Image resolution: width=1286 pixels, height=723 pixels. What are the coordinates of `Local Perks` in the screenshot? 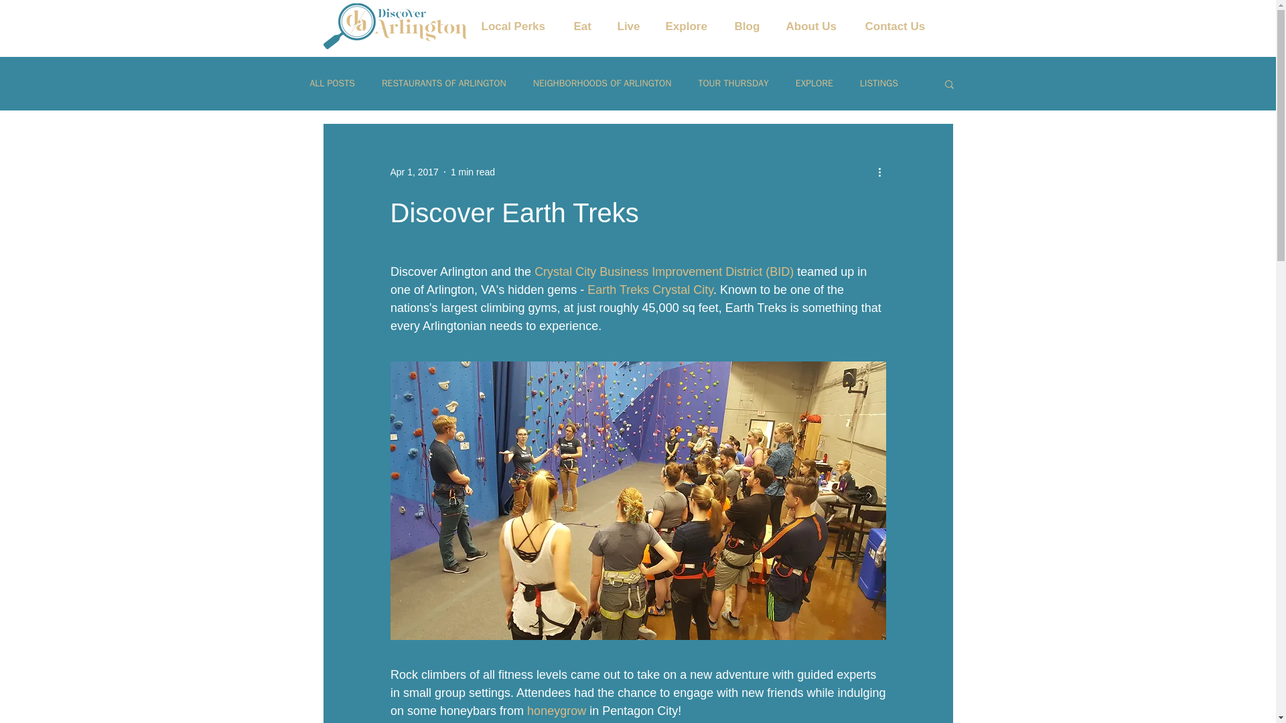 It's located at (520, 27).